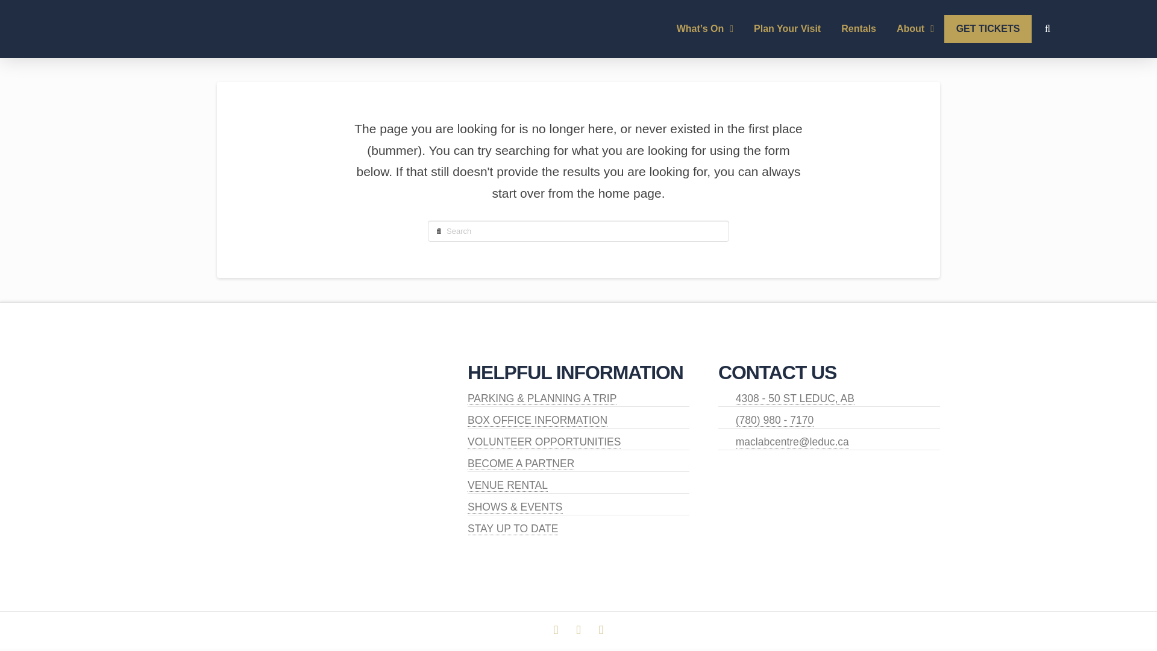 The image size is (1157, 651). What do you see at coordinates (988, 29) in the screenshot?
I see `GET TICKETS` at bounding box center [988, 29].